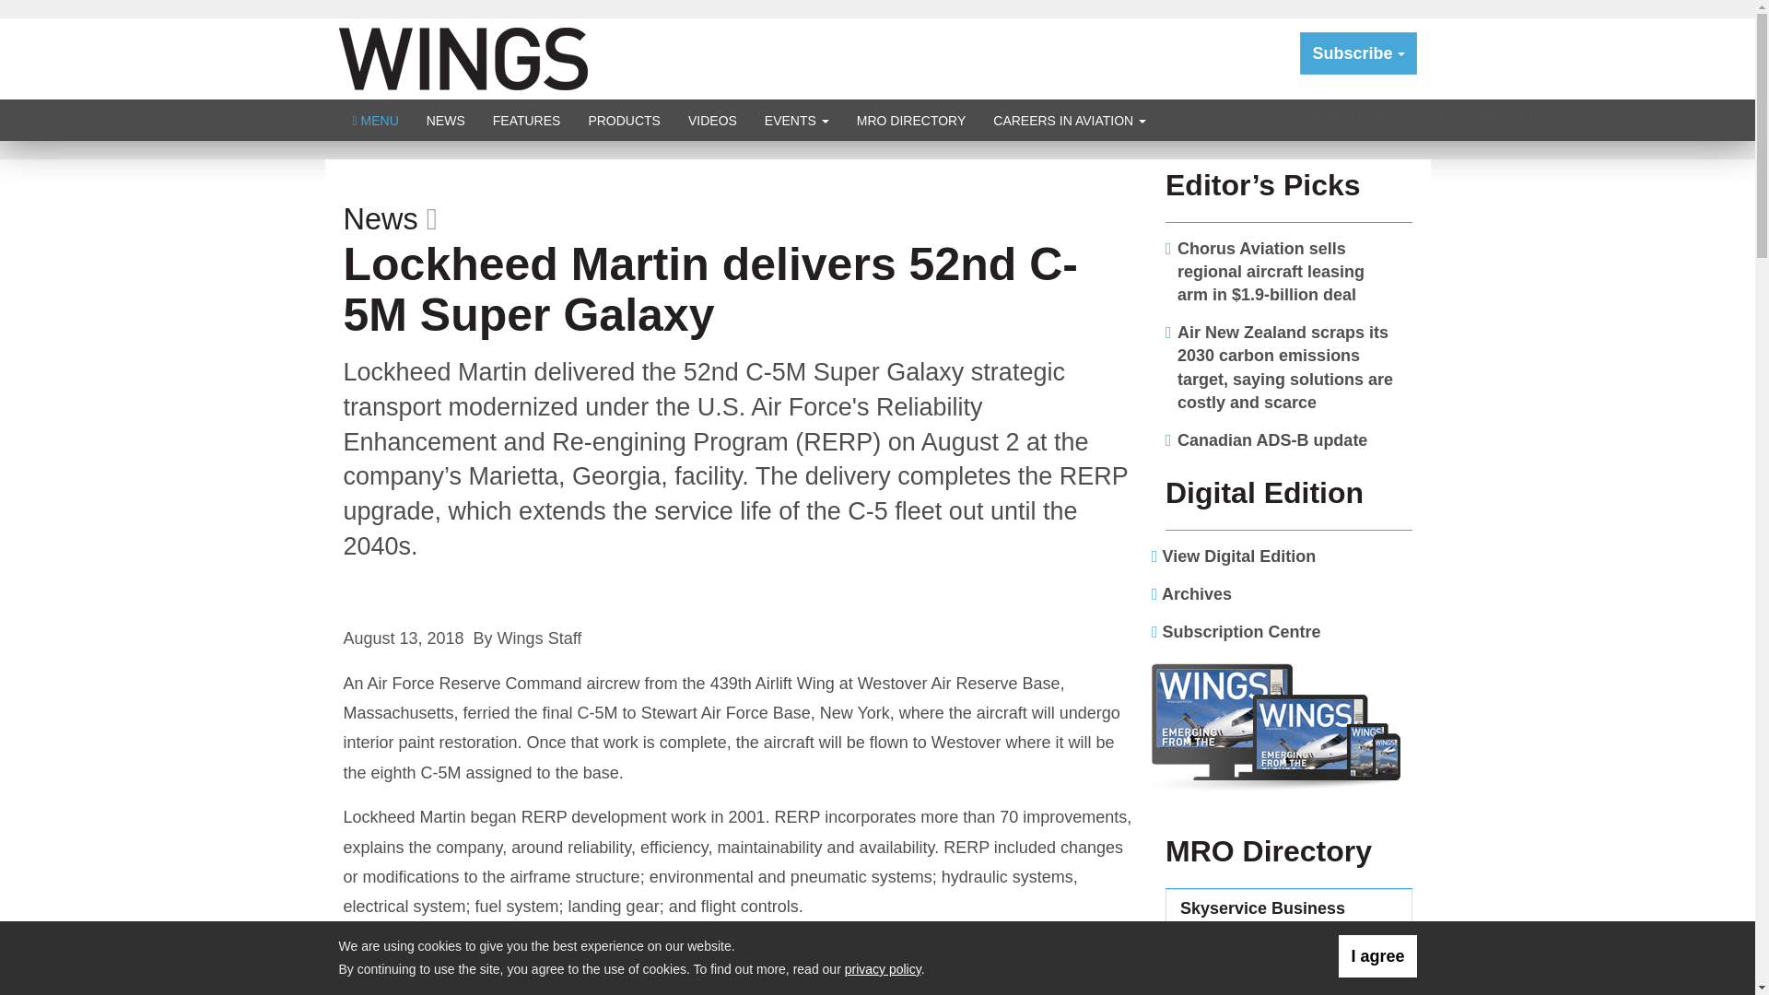 The height and width of the screenshot is (995, 1769). I want to click on NEWS, so click(446, 120).